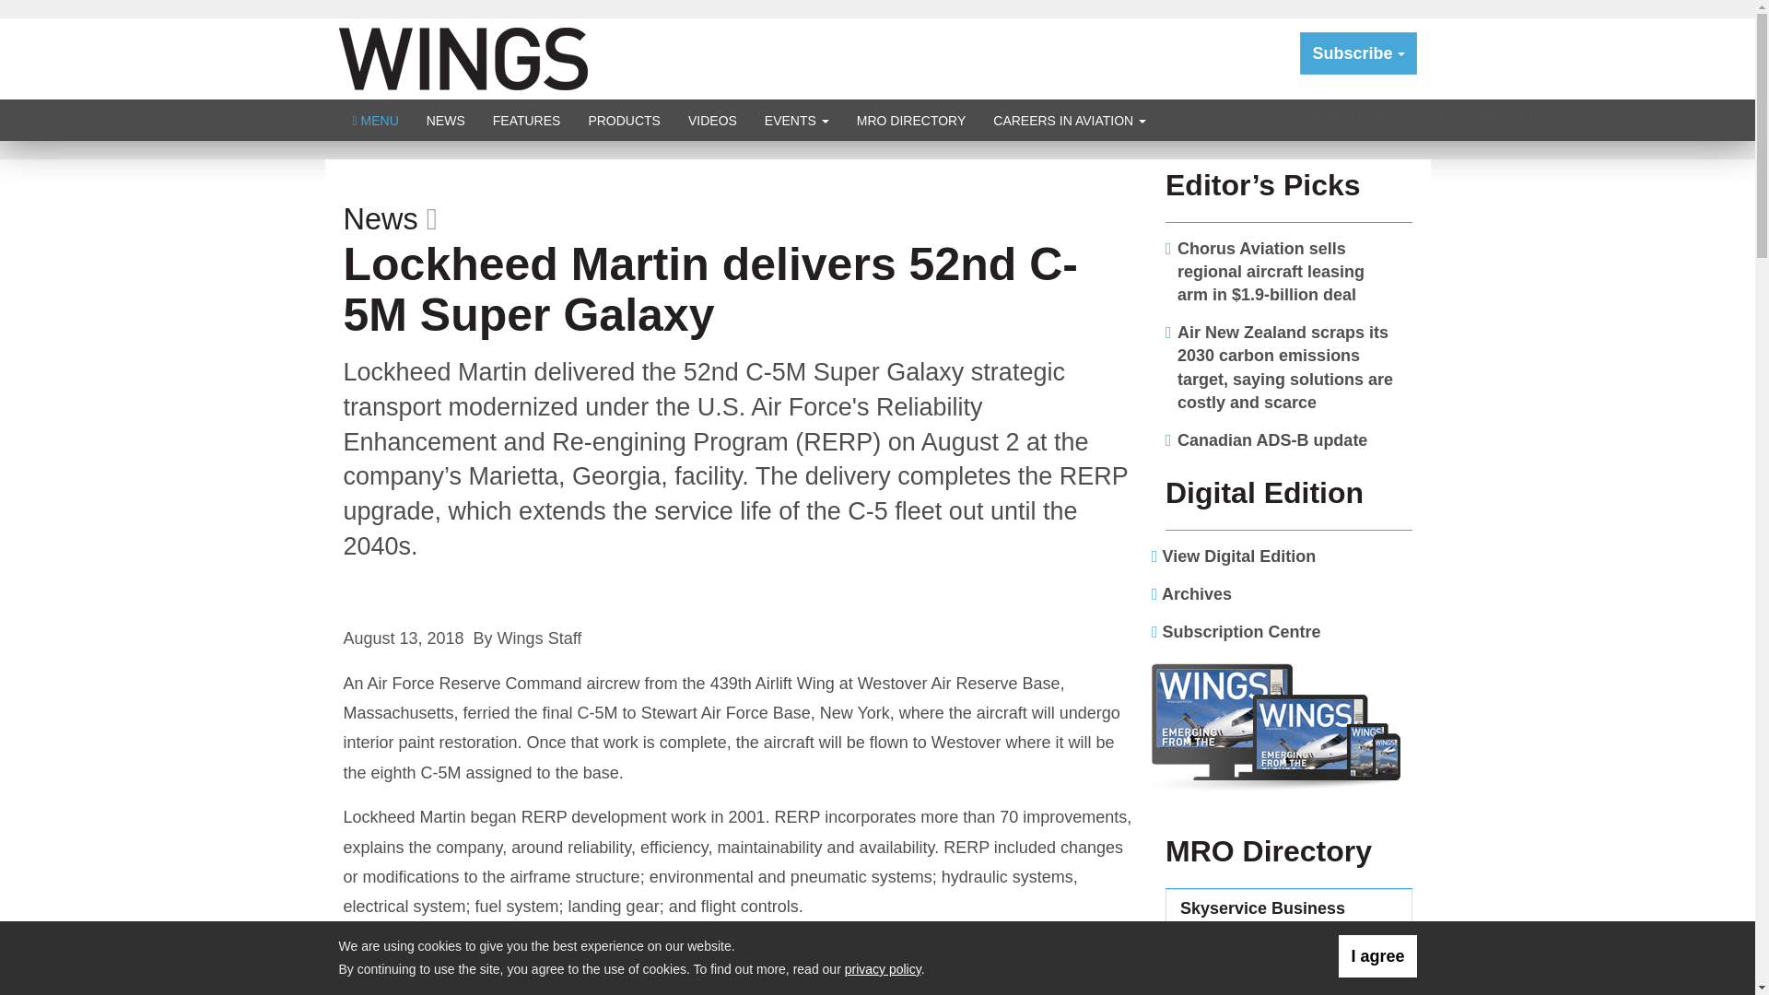 The height and width of the screenshot is (995, 1769). I want to click on NEWS, so click(446, 120).